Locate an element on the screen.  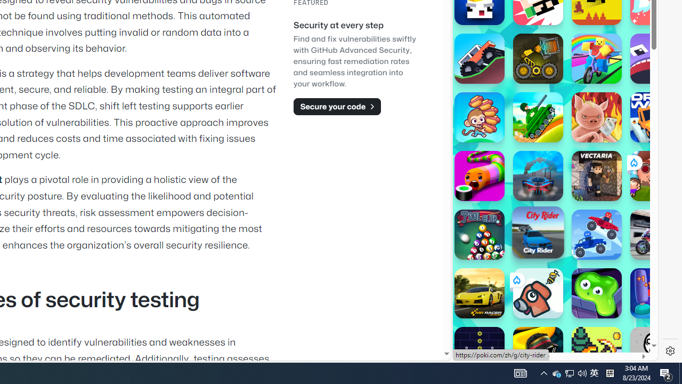
Iron Snout Iron Snout is located at coordinates (597, 117).